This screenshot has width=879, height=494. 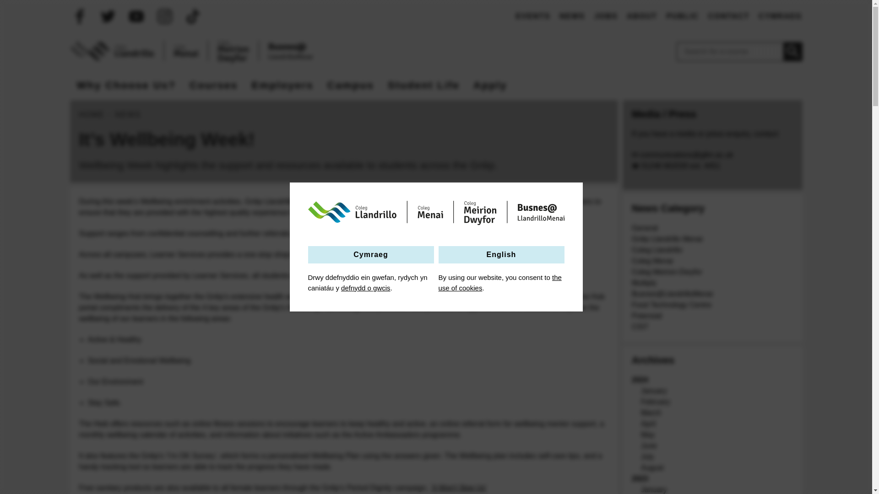 What do you see at coordinates (365, 288) in the screenshot?
I see `defnydd o gwcis` at bounding box center [365, 288].